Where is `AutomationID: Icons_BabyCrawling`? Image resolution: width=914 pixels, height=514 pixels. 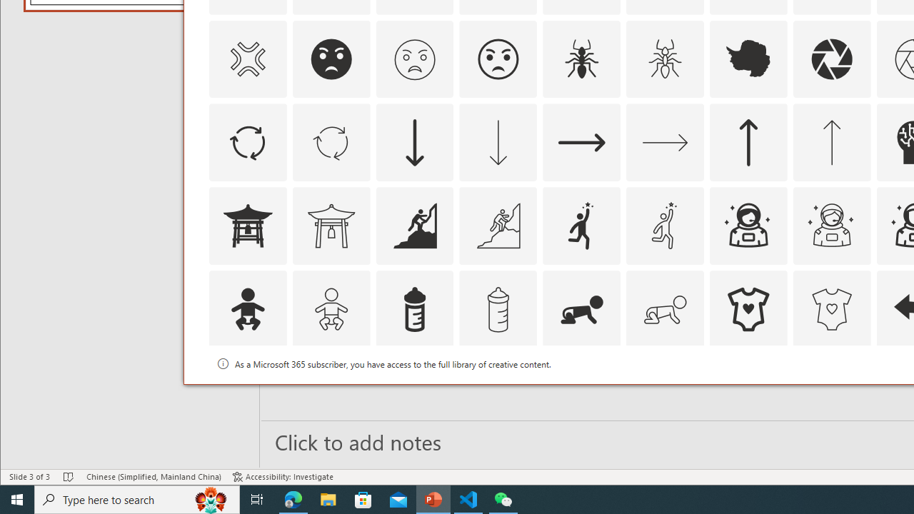 AutomationID: Icons_BabyCrawling is located at coordinates (582, 310).